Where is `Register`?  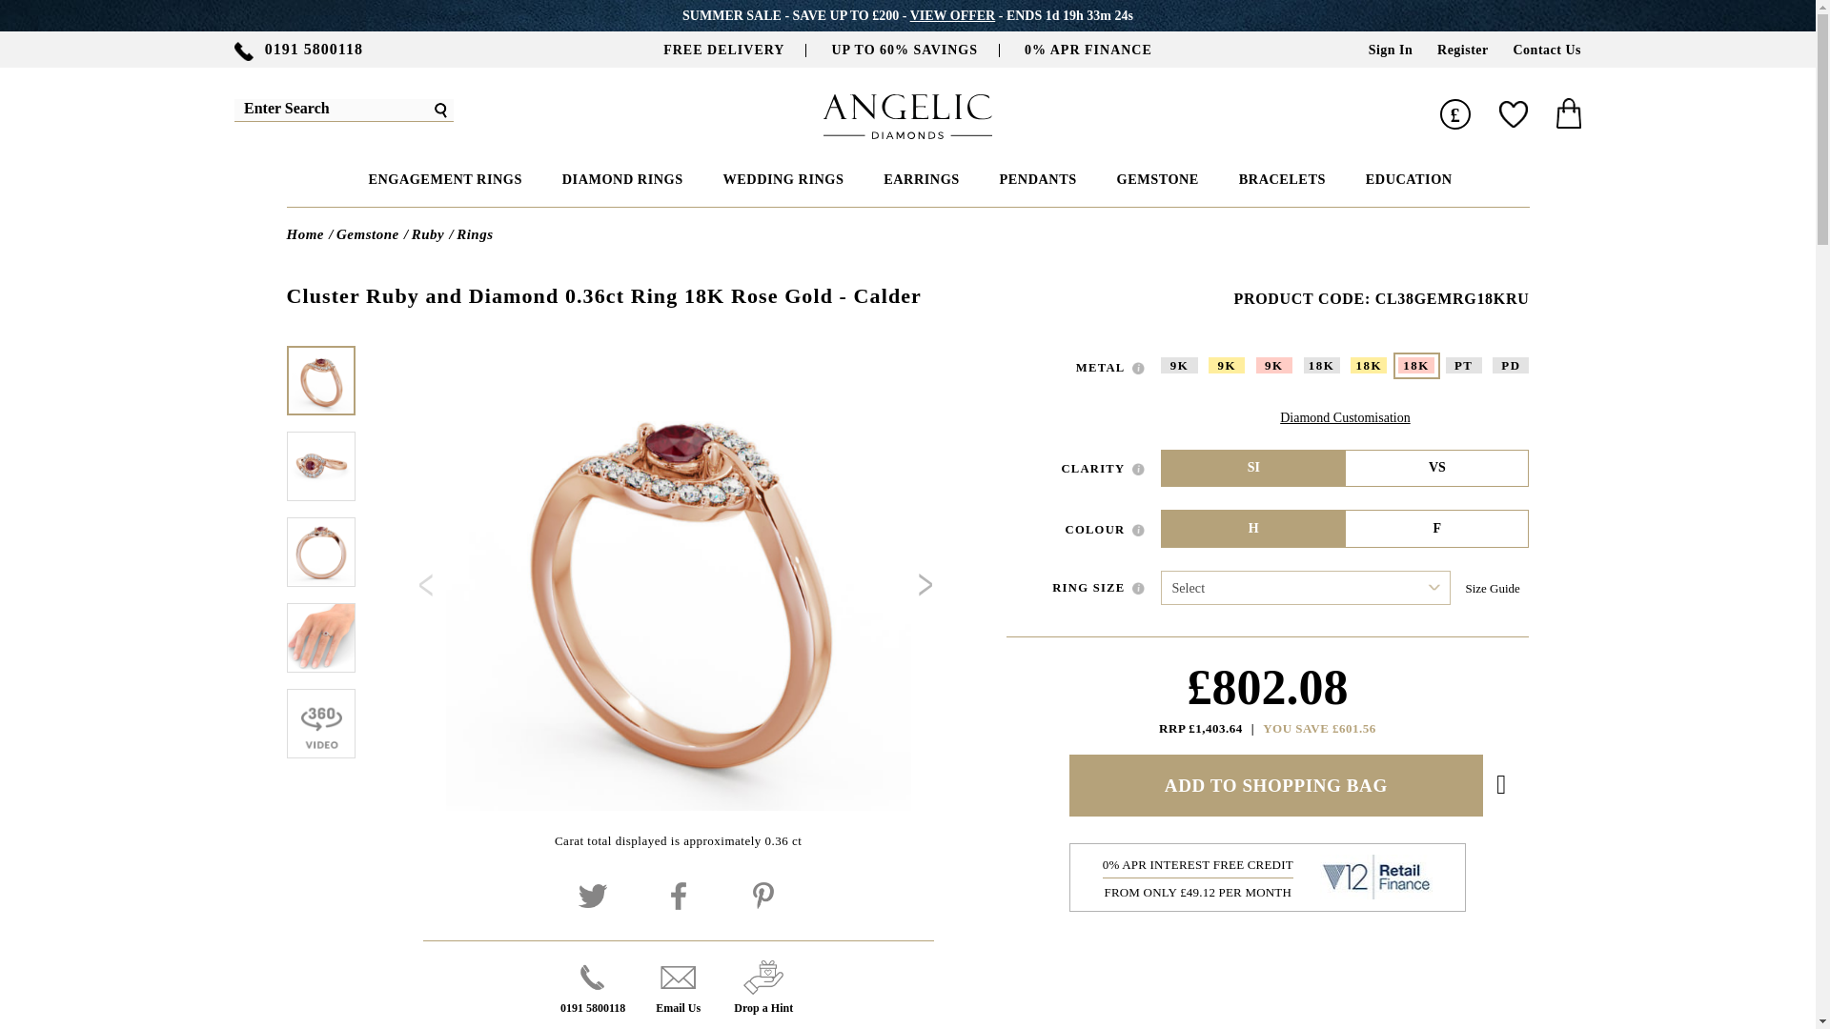
Register is located at coordinates (1462, 50).